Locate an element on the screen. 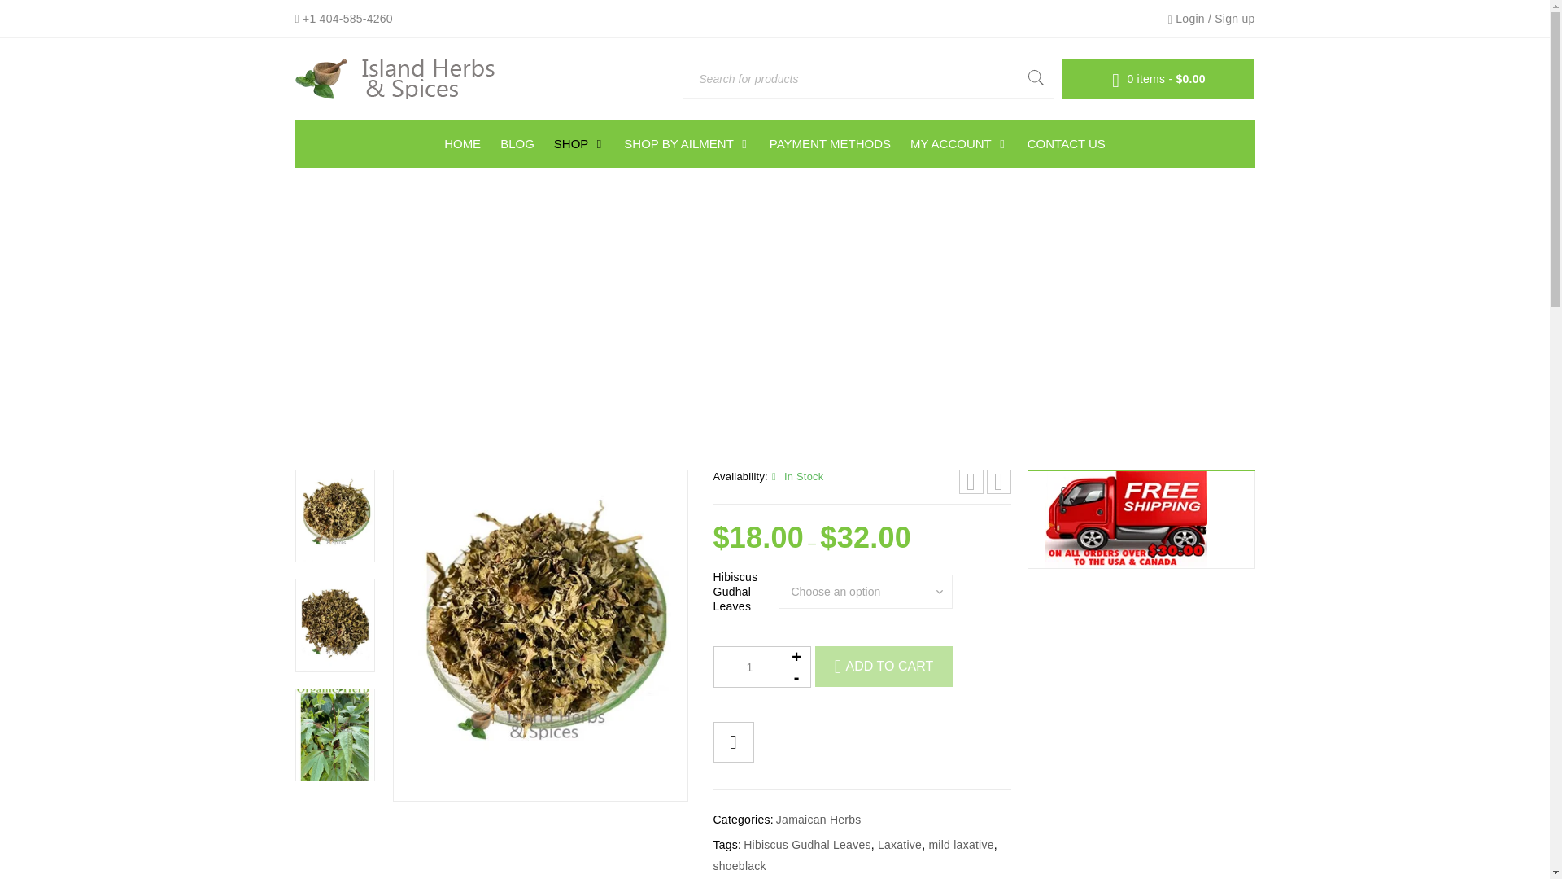 The image size is (1562, 879). - is located at coordinates (796, 676).